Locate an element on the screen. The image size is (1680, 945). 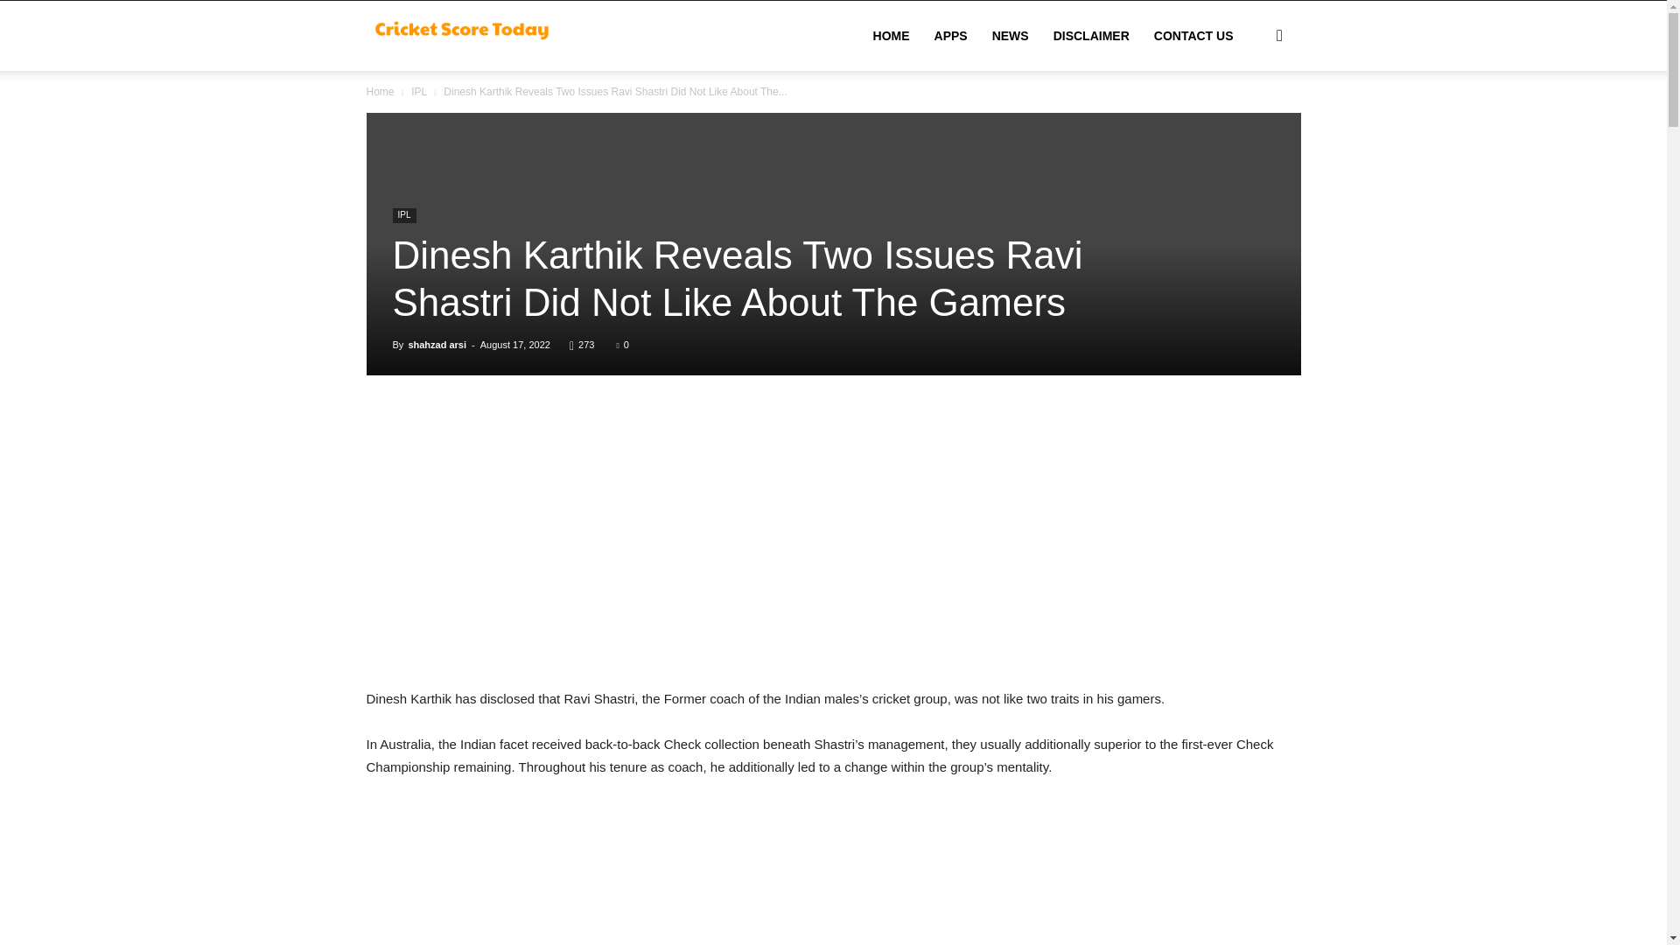
CONTACT US is located at coordinates (1193, 36).